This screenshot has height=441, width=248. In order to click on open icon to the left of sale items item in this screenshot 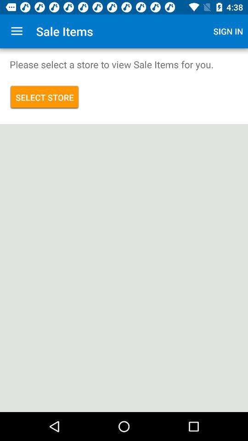, I will do `click(17, 31)`.